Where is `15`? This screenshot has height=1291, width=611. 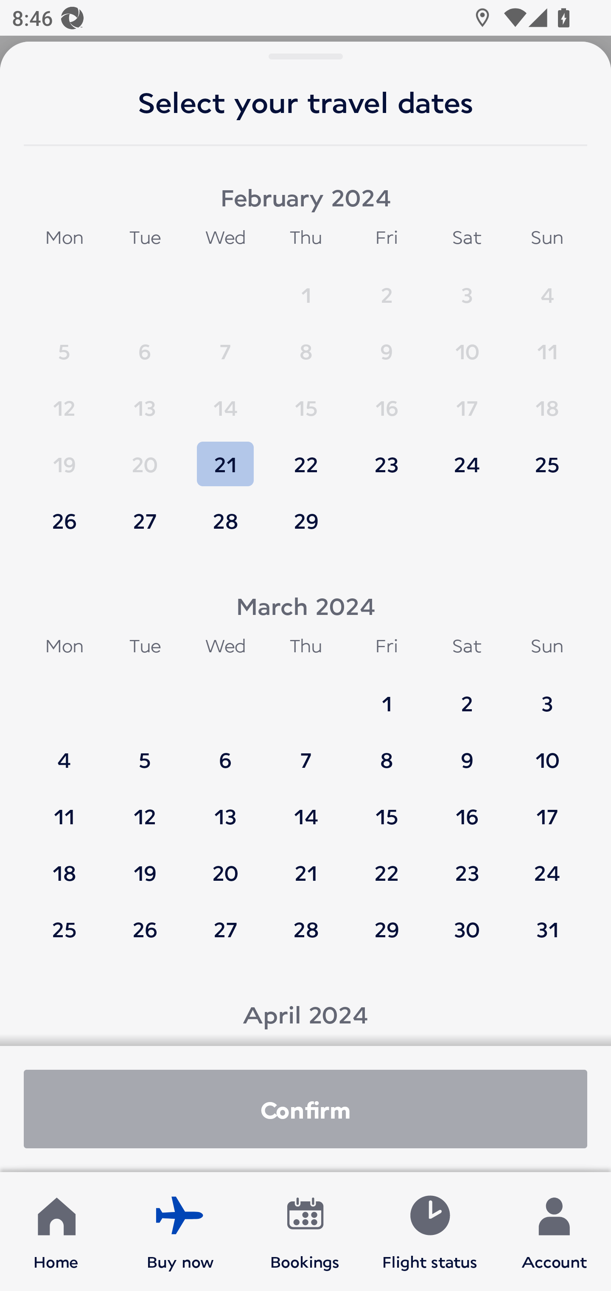 15 is located at coordinates (387, 809).